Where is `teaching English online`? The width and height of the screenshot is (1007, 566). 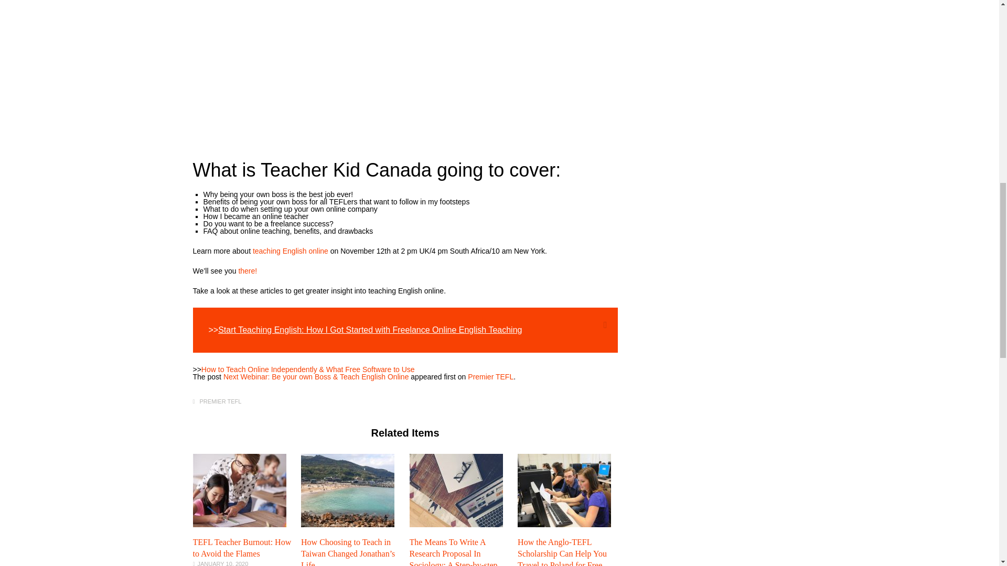 teaching English online is located at coordinates (290, 251).